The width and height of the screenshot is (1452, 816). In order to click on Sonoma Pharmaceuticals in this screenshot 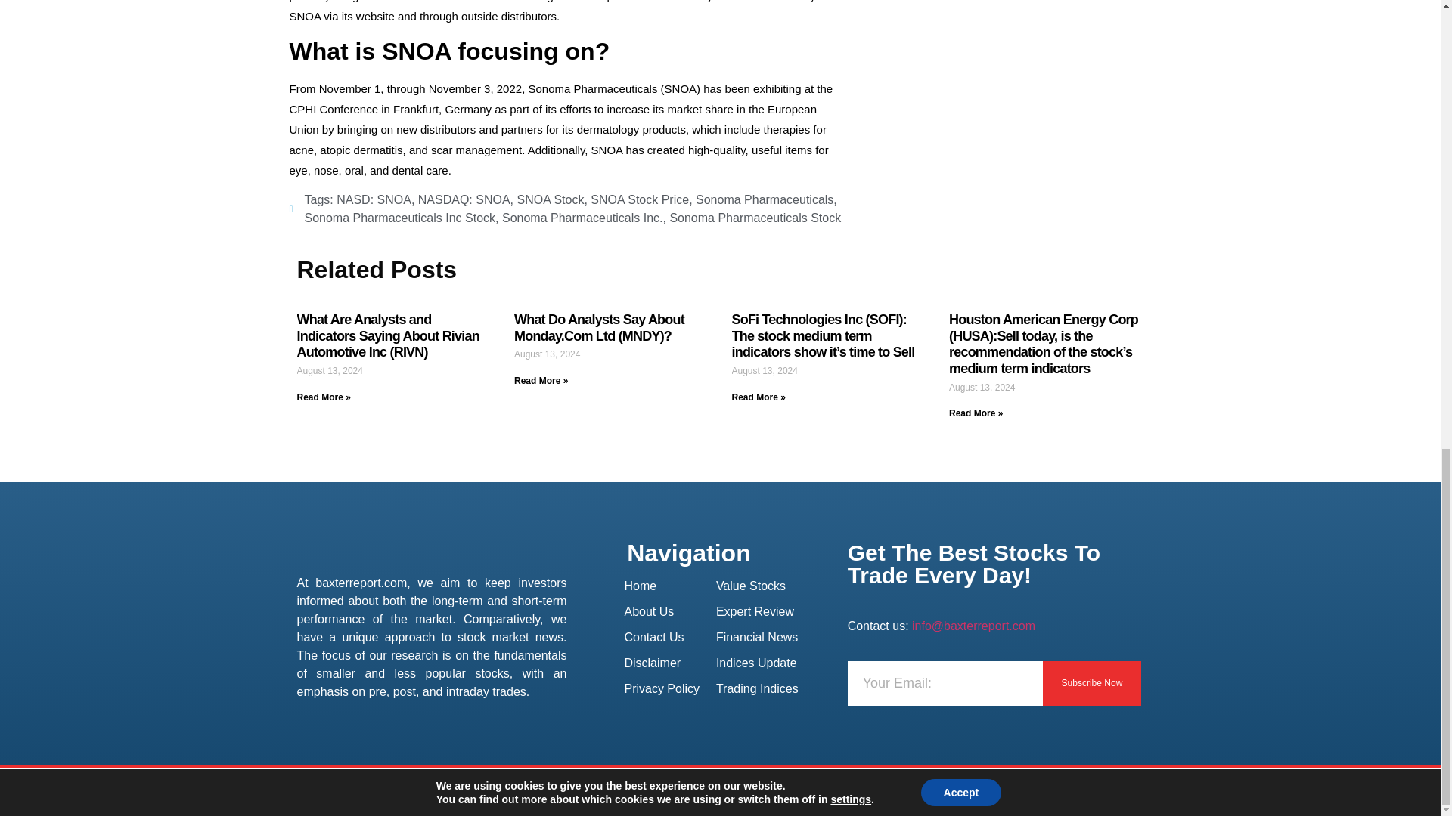, I will do `click(764, 199)`.